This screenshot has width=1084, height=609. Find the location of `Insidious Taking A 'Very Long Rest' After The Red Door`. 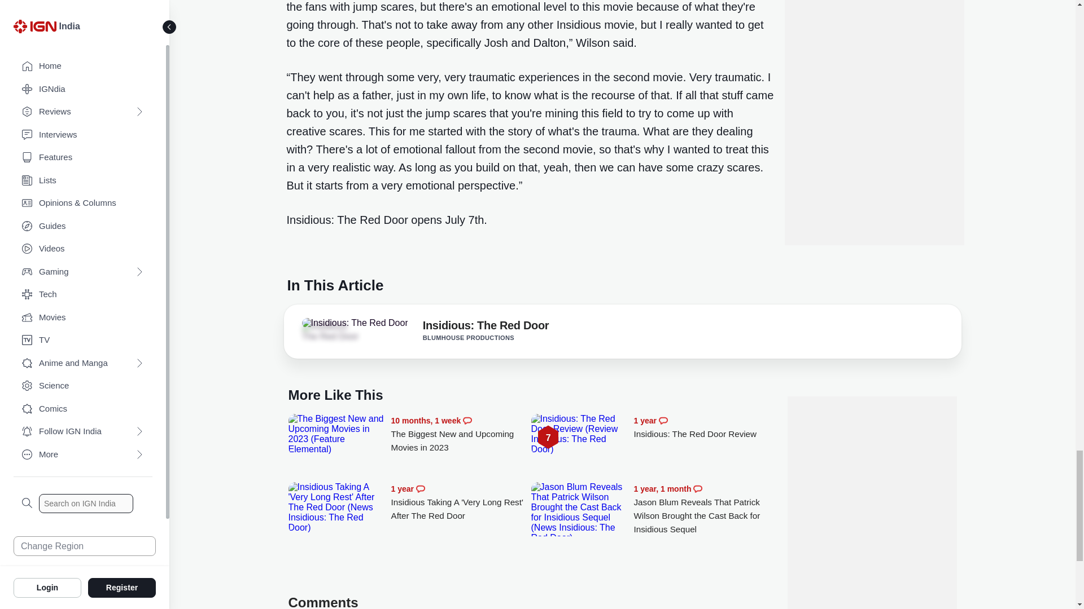

Insidious Taking A 'Very Long Rest' After The Red Door is located at coordinates (336, 506).